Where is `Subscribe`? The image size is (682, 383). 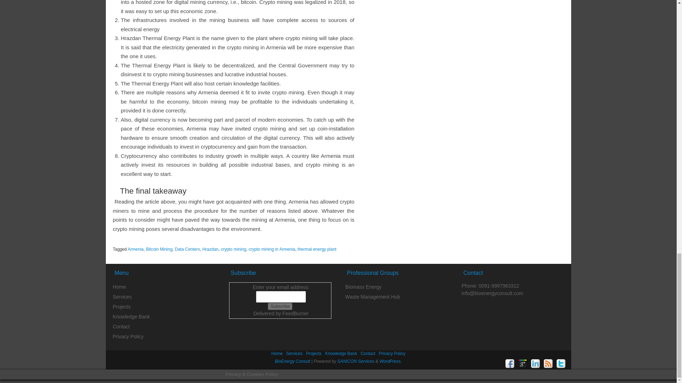
Subscribe is located at coordinates (280, 311).